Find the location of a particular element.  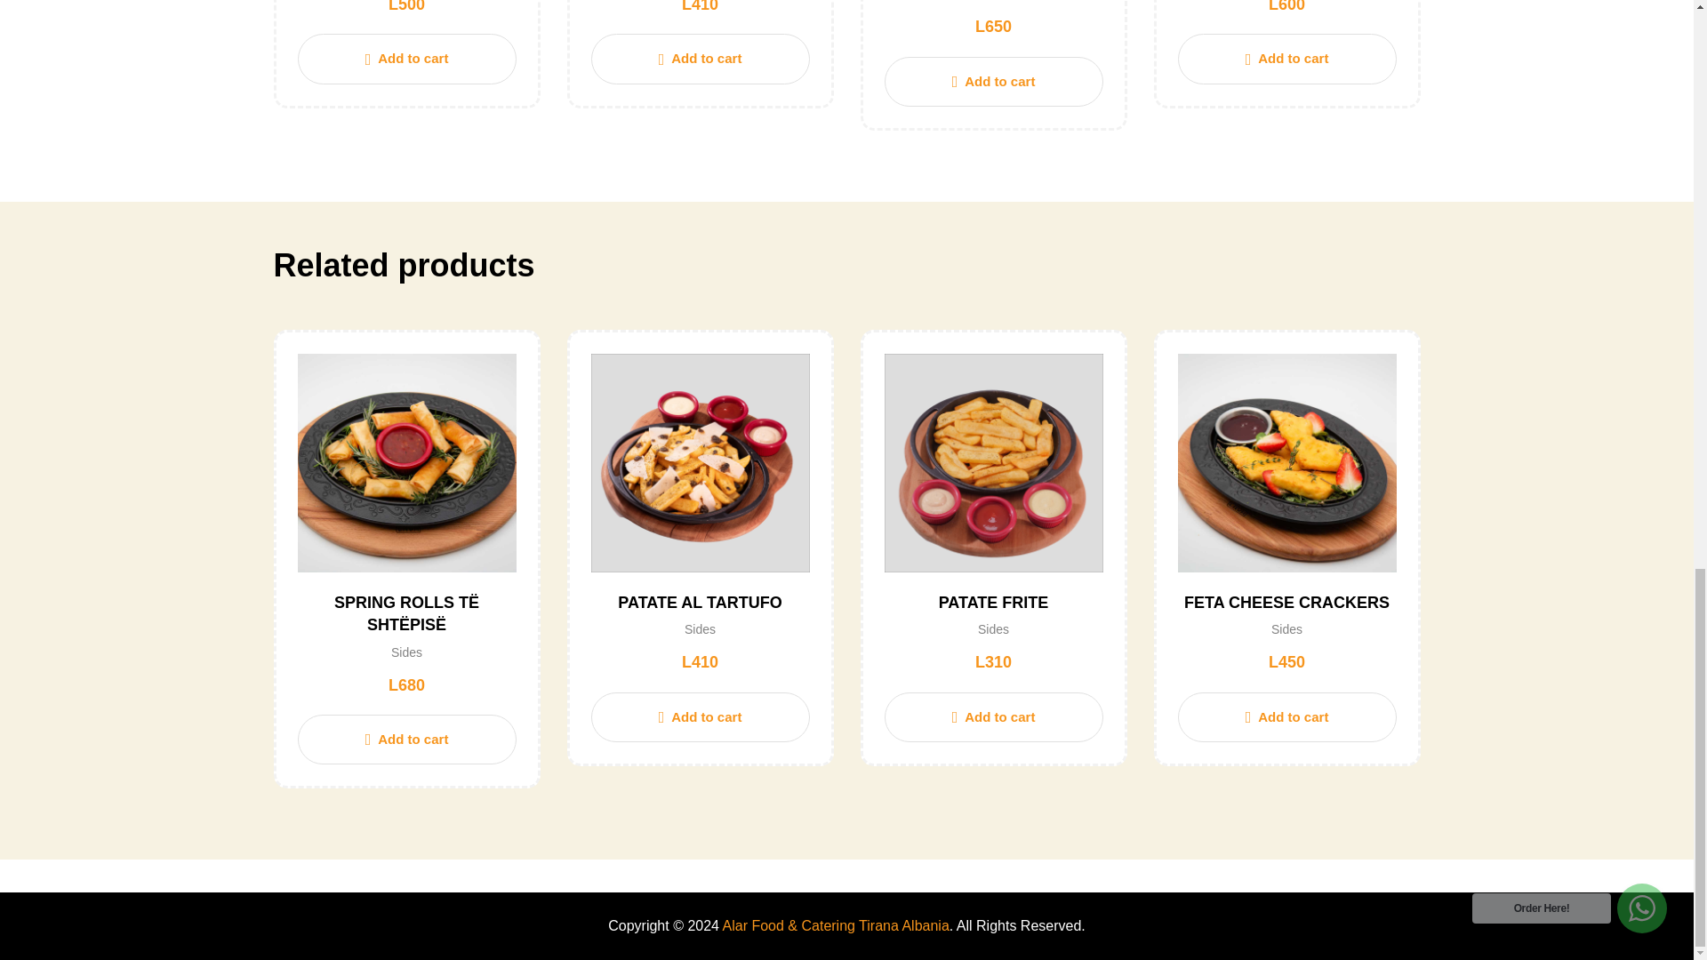

Add to cart is located at coordinates (405, 59).